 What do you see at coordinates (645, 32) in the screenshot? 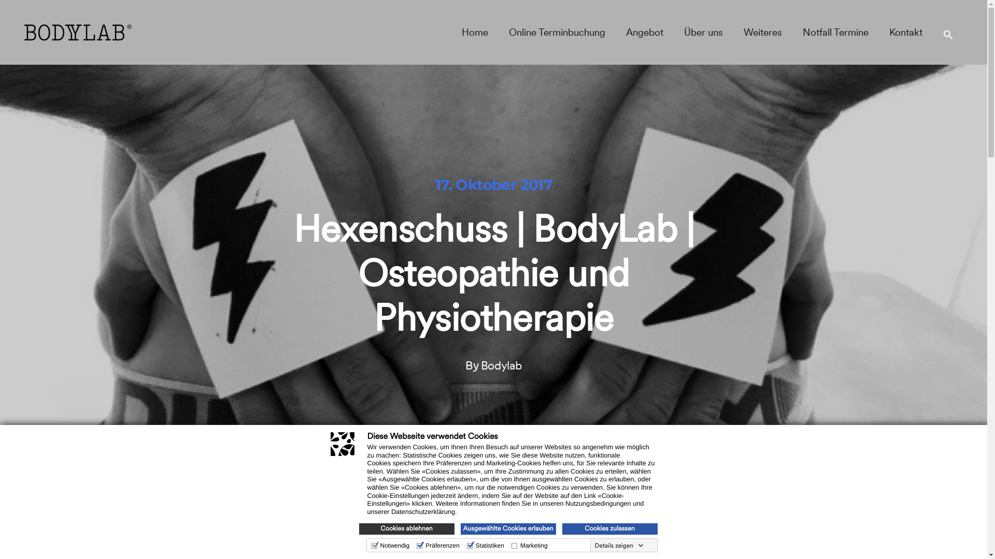
I see `Angebot` at bounding box center [645, 32].